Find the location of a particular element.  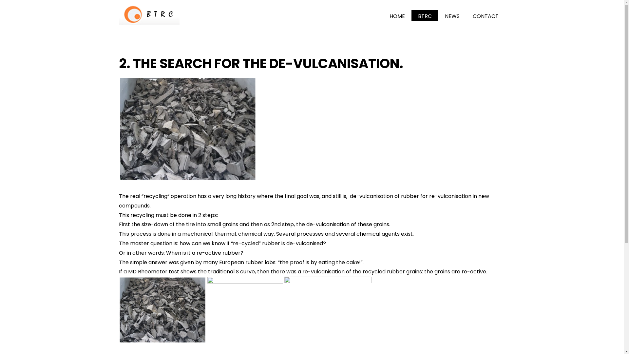

NEWS is located at coordinates (452, 16).